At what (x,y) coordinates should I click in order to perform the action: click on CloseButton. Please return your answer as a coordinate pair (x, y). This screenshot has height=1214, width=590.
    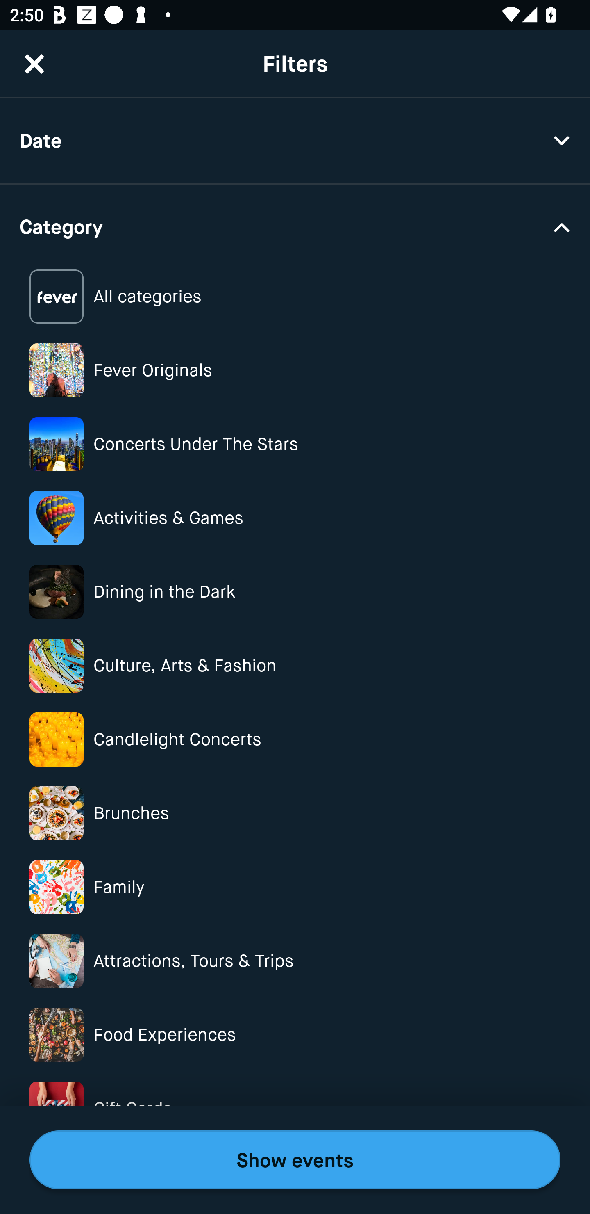
    Looking at the image, I should click on (34, 64).